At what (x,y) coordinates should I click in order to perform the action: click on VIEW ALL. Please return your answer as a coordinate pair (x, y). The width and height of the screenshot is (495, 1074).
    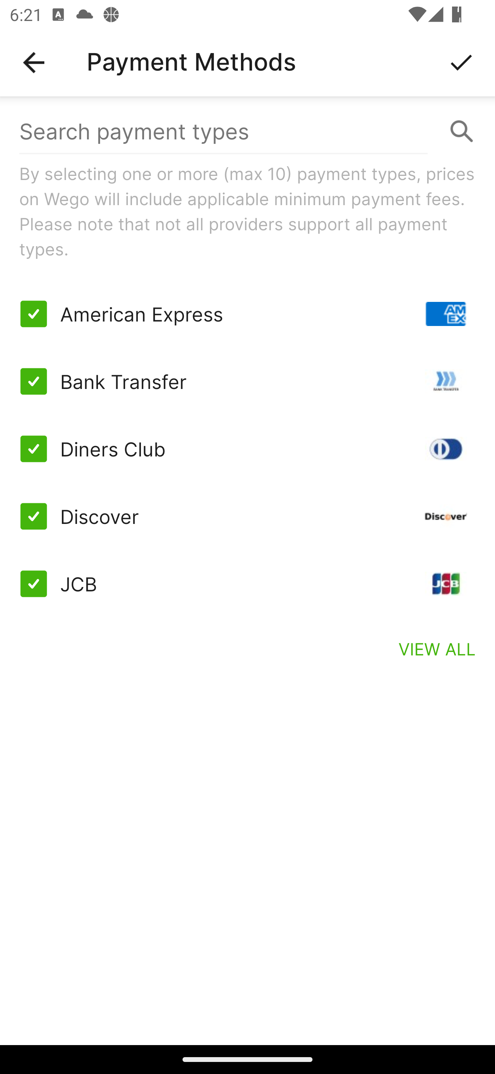
    Looking at the image, I should click on (437, 649).